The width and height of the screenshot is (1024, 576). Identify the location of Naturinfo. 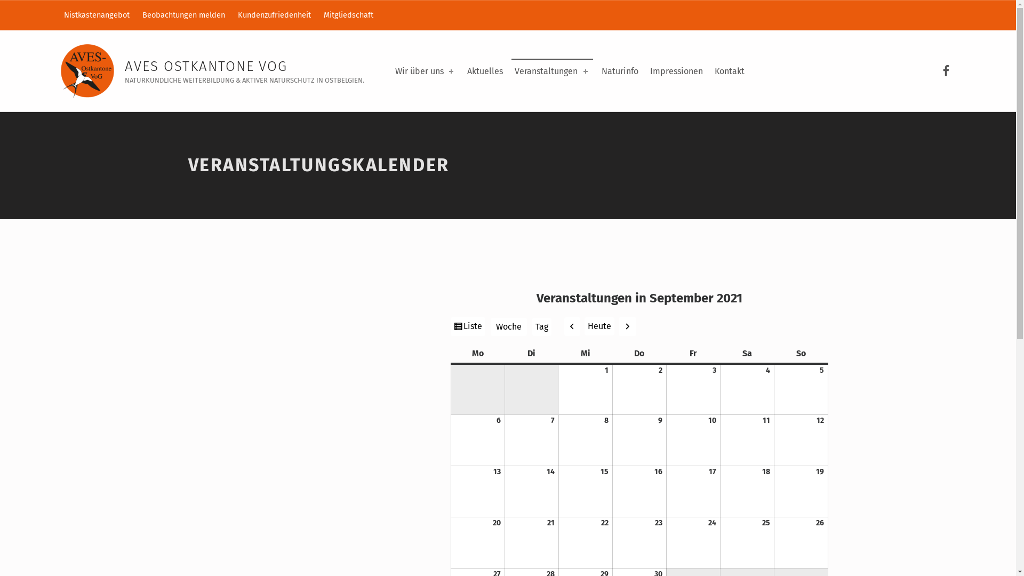
(620, 71).